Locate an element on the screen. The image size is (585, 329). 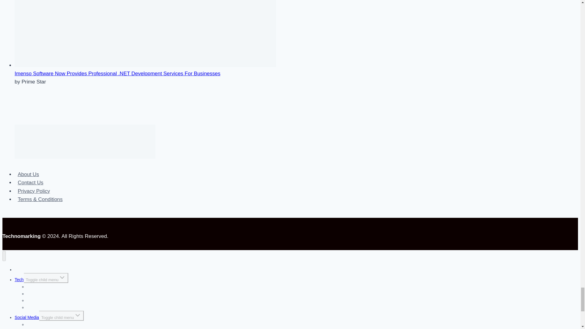
Expand is located at coordinates (77, 315).